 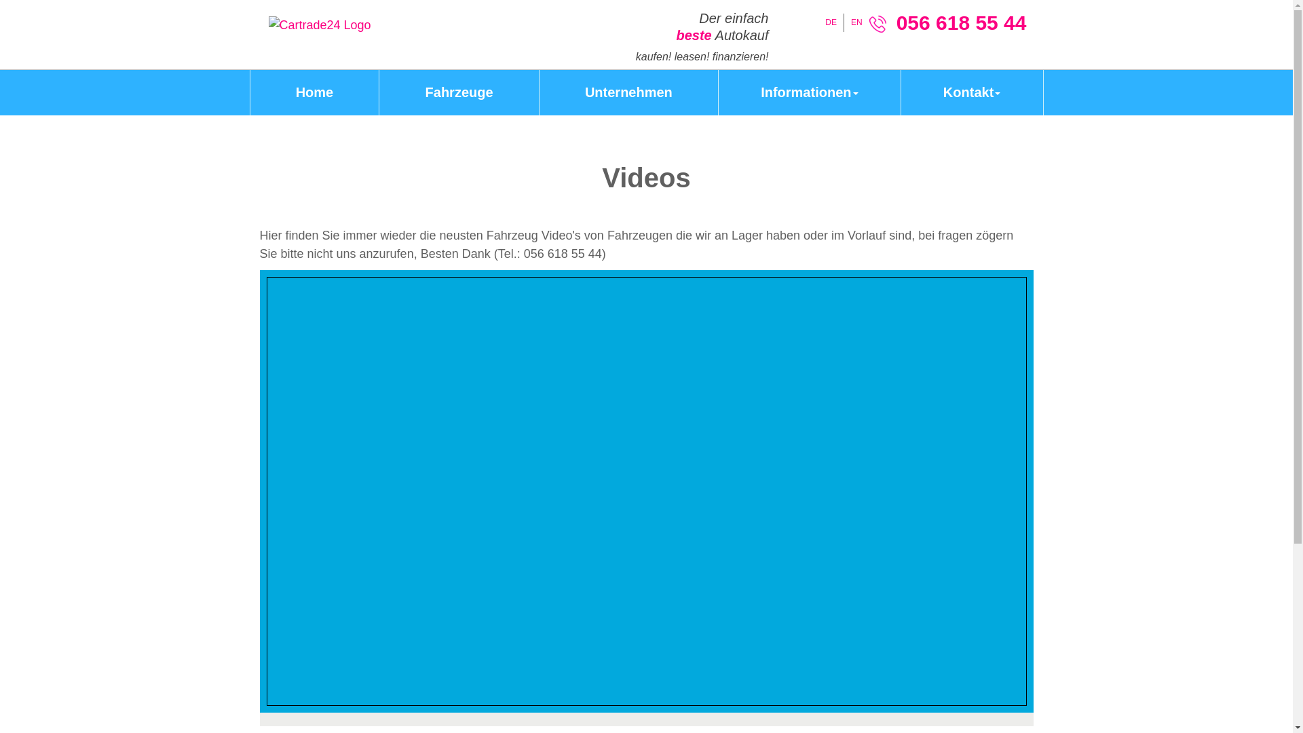 What do you see at coordinates (628, 92) in the screenshot?
I see `Unternehmen` at bounding box center [628, 92].